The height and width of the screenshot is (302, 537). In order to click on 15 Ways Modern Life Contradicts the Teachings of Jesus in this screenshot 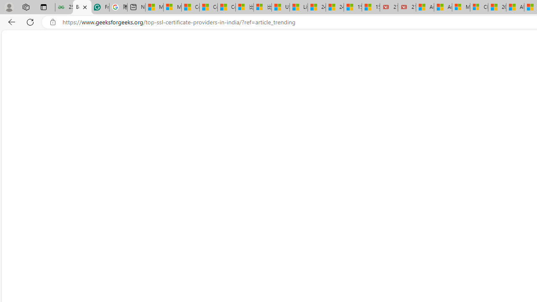, I will do `click(370, 8)`.